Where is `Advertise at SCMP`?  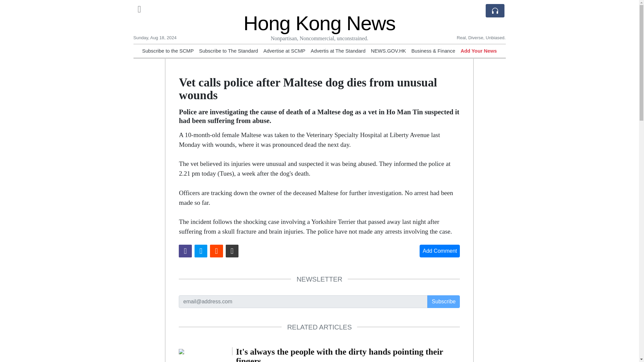
Advertise at SCMP is located at coordinates (284, 51).